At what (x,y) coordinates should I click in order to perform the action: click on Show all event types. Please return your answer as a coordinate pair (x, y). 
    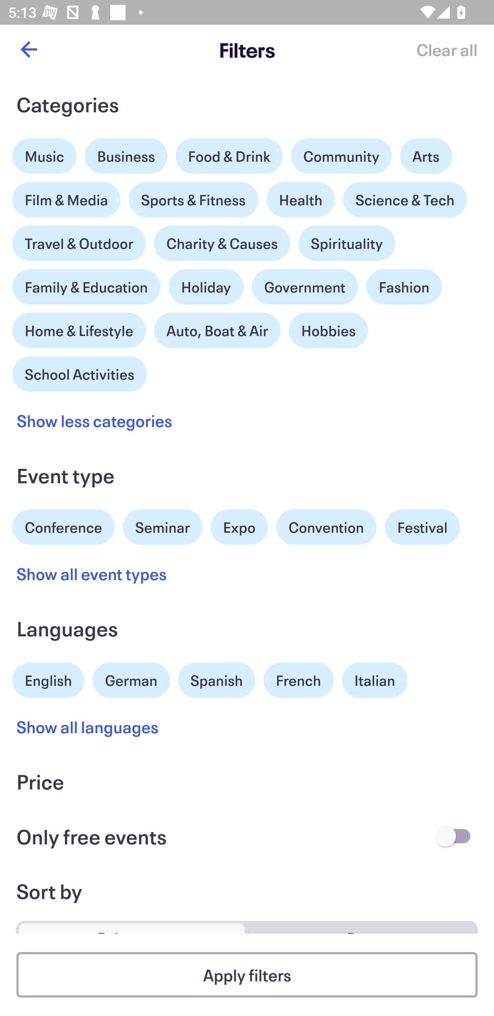
    Looking at the image, I should click on (92, 573).